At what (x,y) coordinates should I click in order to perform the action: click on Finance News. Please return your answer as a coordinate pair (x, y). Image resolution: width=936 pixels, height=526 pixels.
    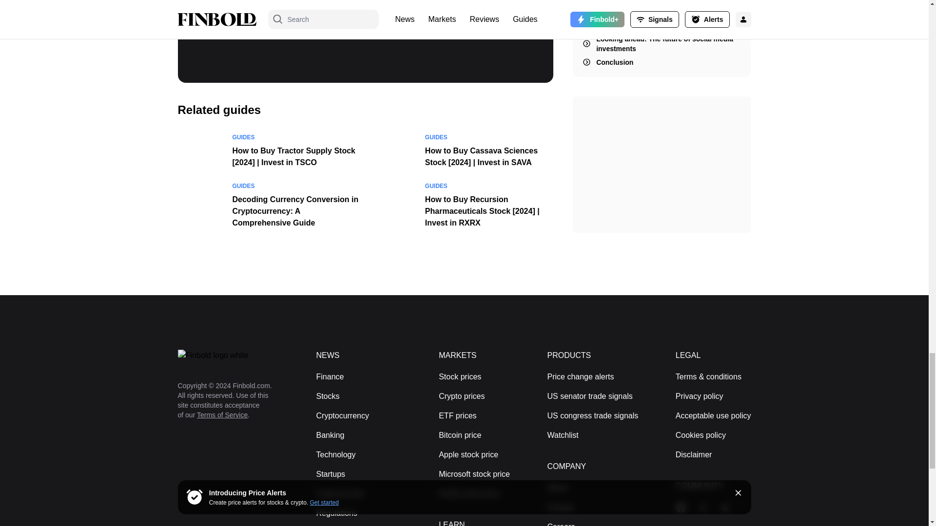
    Looking at the image, I should click on (330, 376).